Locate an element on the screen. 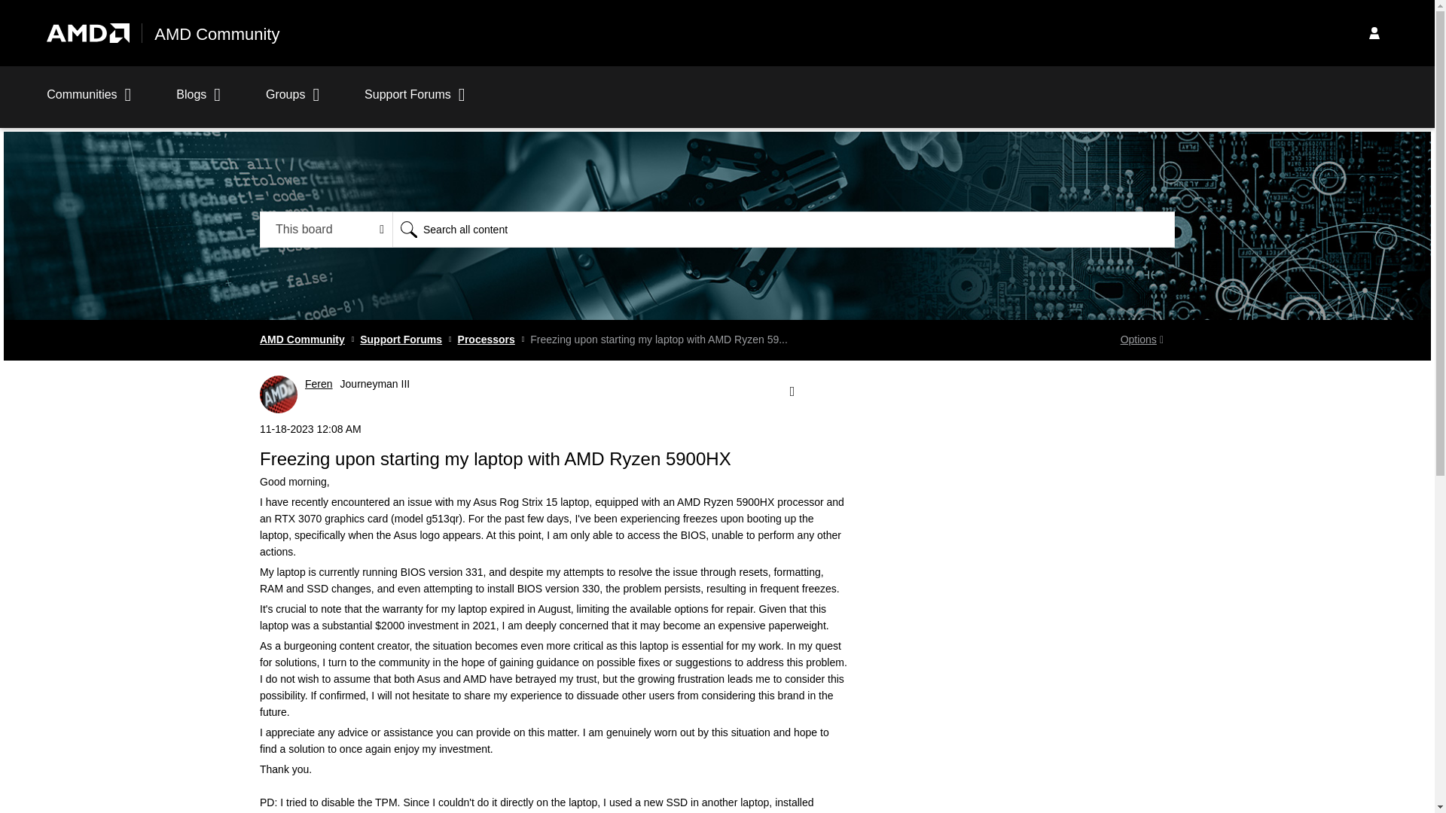 The width and height of the screenshot is (1446, 813). Search is located at coordinates (408, 229).